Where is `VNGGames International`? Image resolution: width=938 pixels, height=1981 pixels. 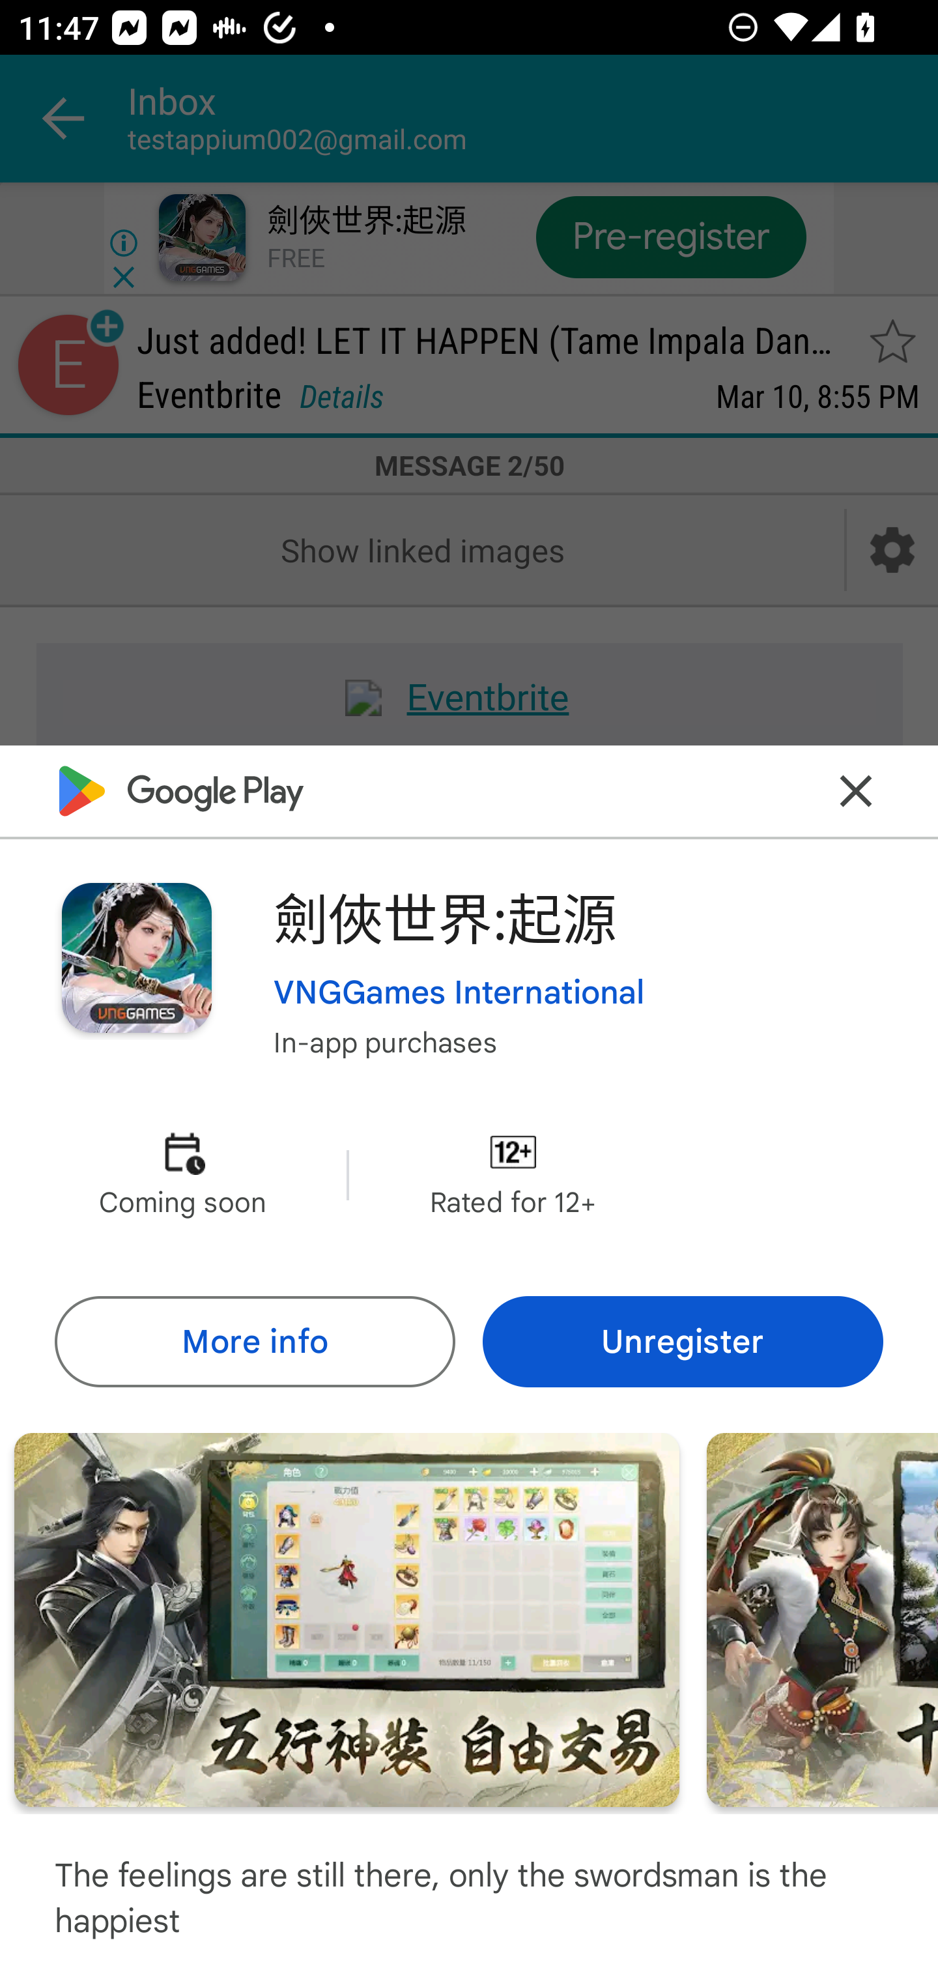
VNGGames International is located at coordinates (459, 991).